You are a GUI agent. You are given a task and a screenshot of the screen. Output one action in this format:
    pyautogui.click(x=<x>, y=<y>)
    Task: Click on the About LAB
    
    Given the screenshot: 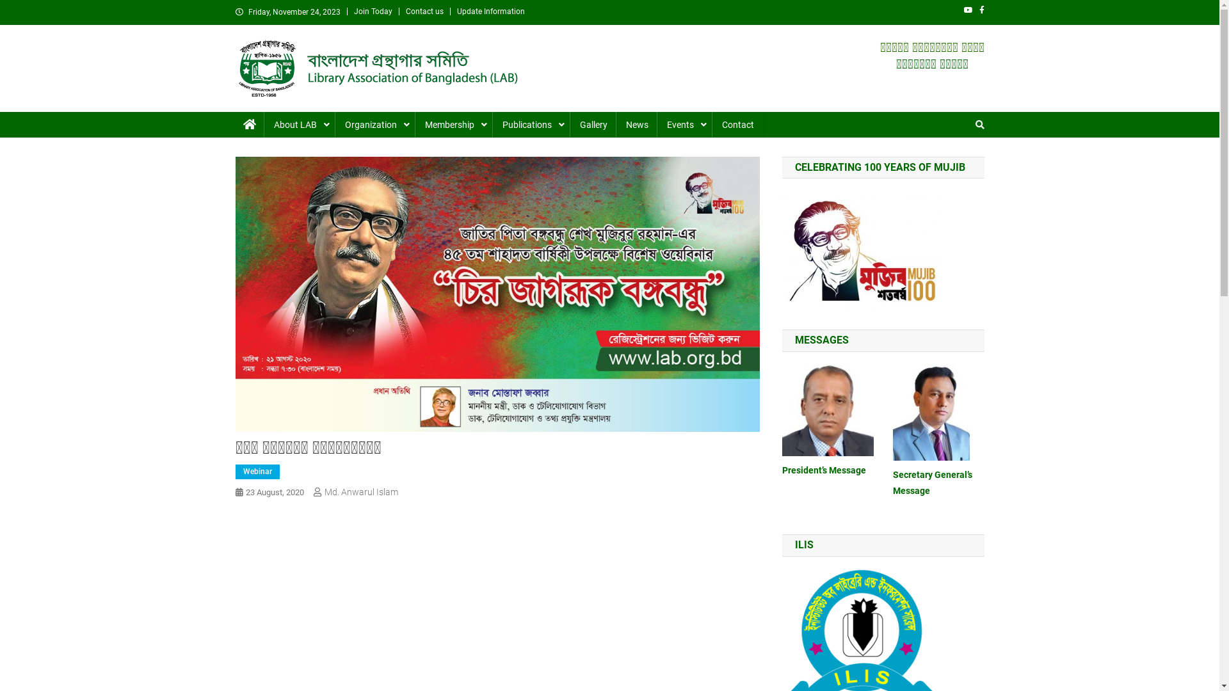 What is the action you would take?
    pyautogui.click(x=300, y=125)
    